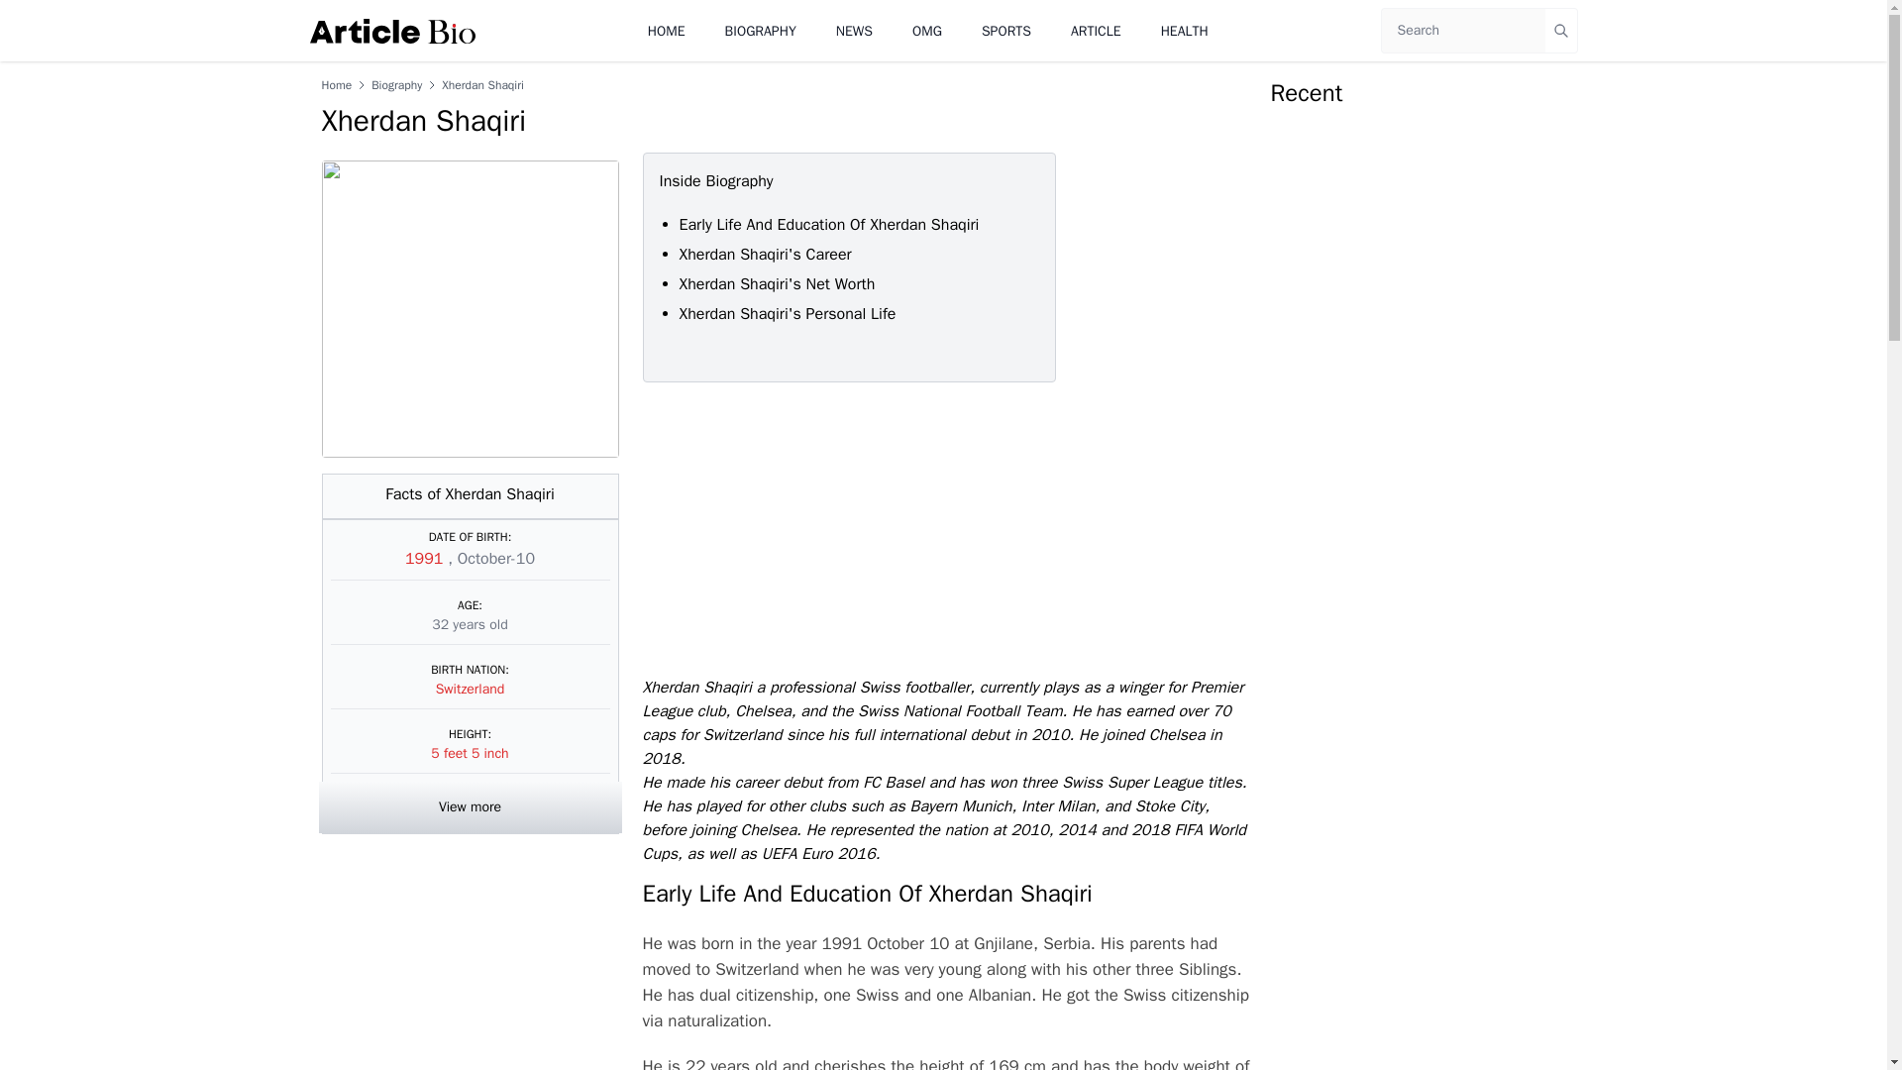 The height and width of the screenshot is (1070, 1902). I want to click on BIOGRAPHY, so click(761, 30).